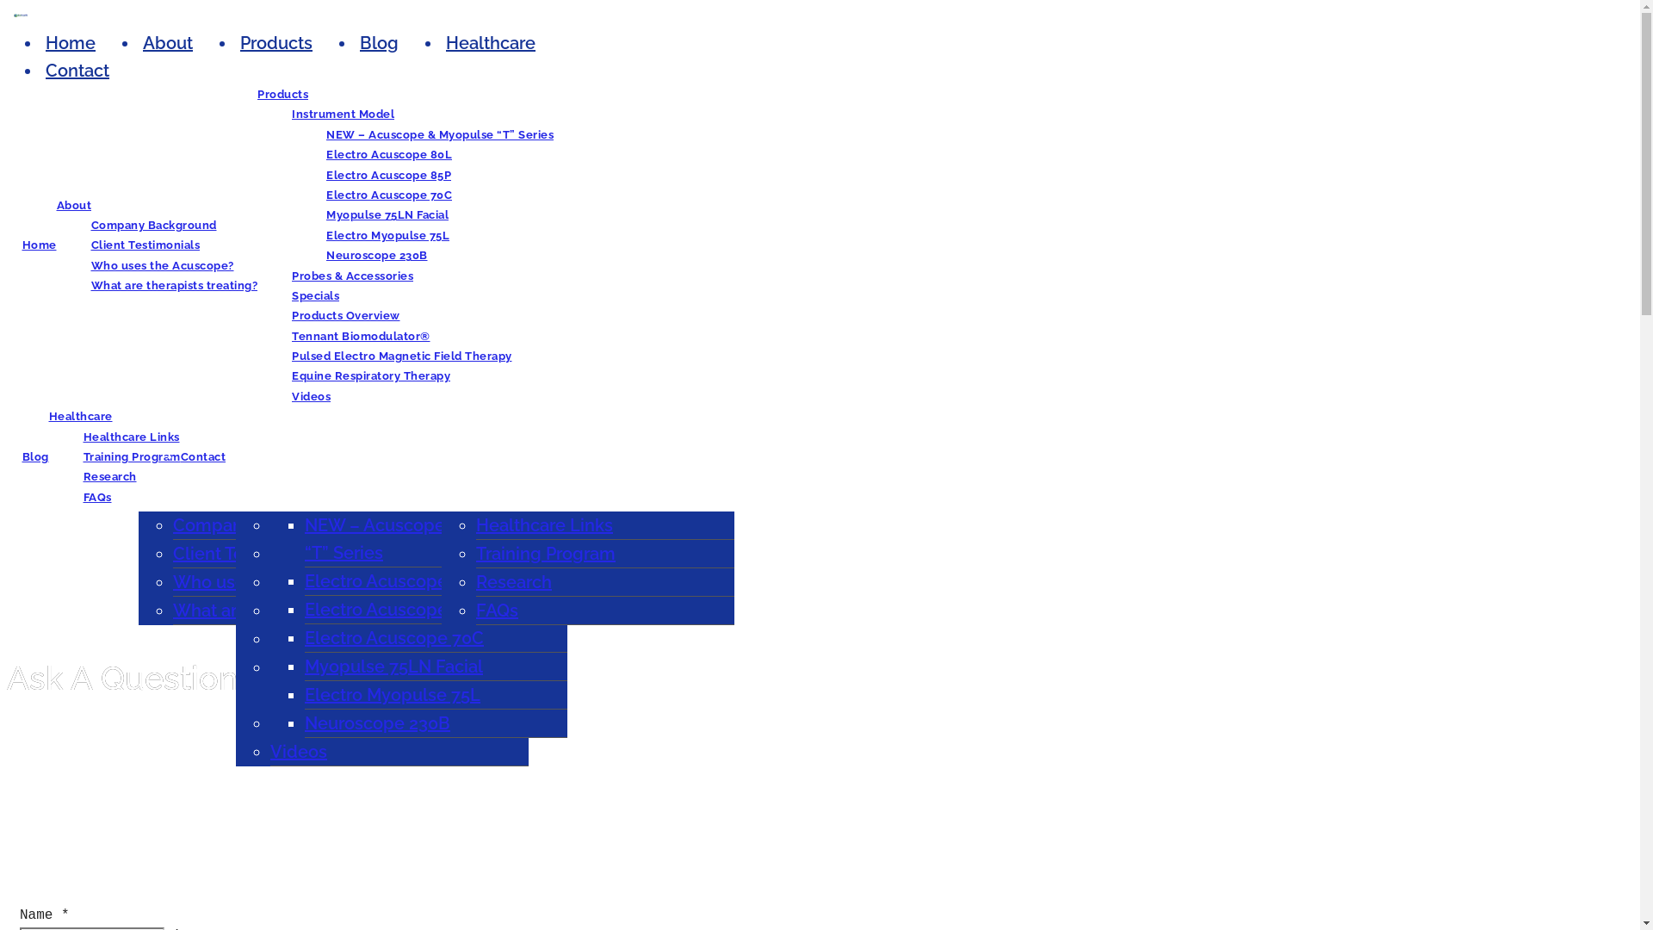  I want to click on Blog, so click(379, 43).